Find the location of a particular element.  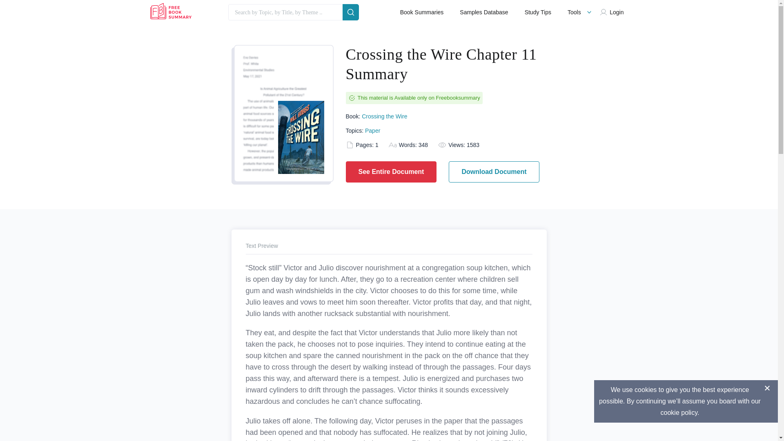

Samples Database is located at coordinates (483, 12).